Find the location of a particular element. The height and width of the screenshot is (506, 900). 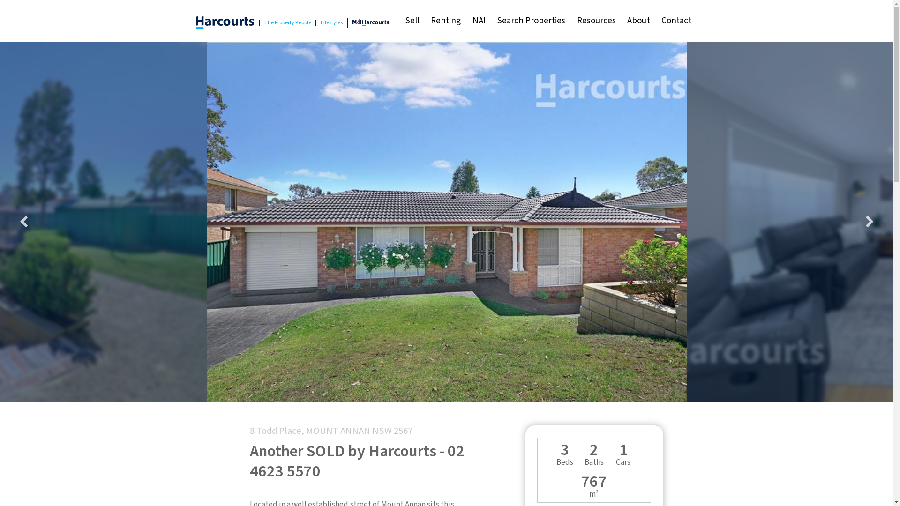

Contact is located at coordinates (677, 21).